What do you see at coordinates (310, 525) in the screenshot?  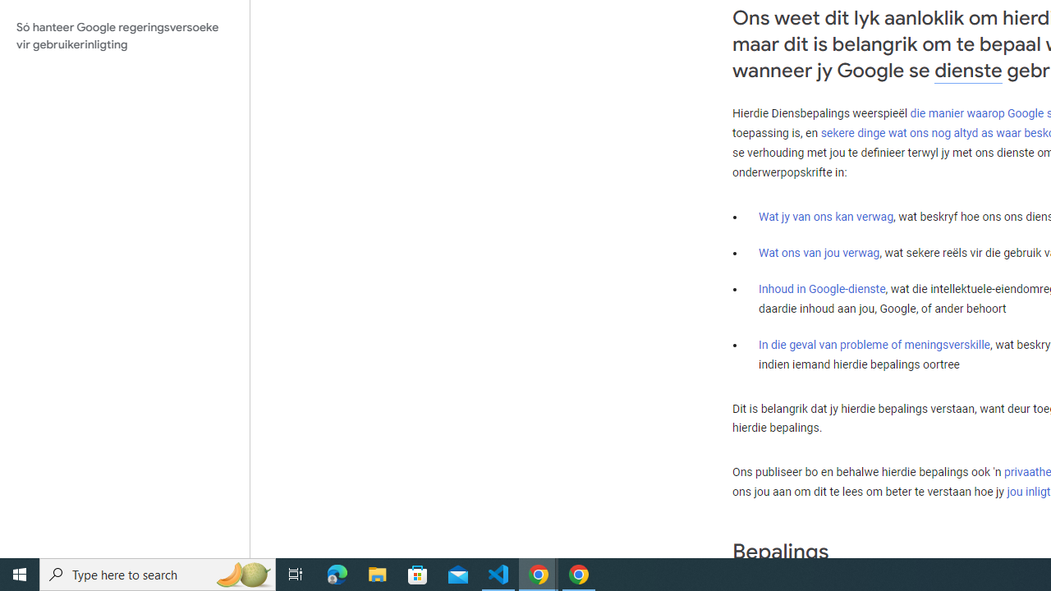 I see `Language Chinese (Simplified, Mainland China)` at bounding box center [310, 525].